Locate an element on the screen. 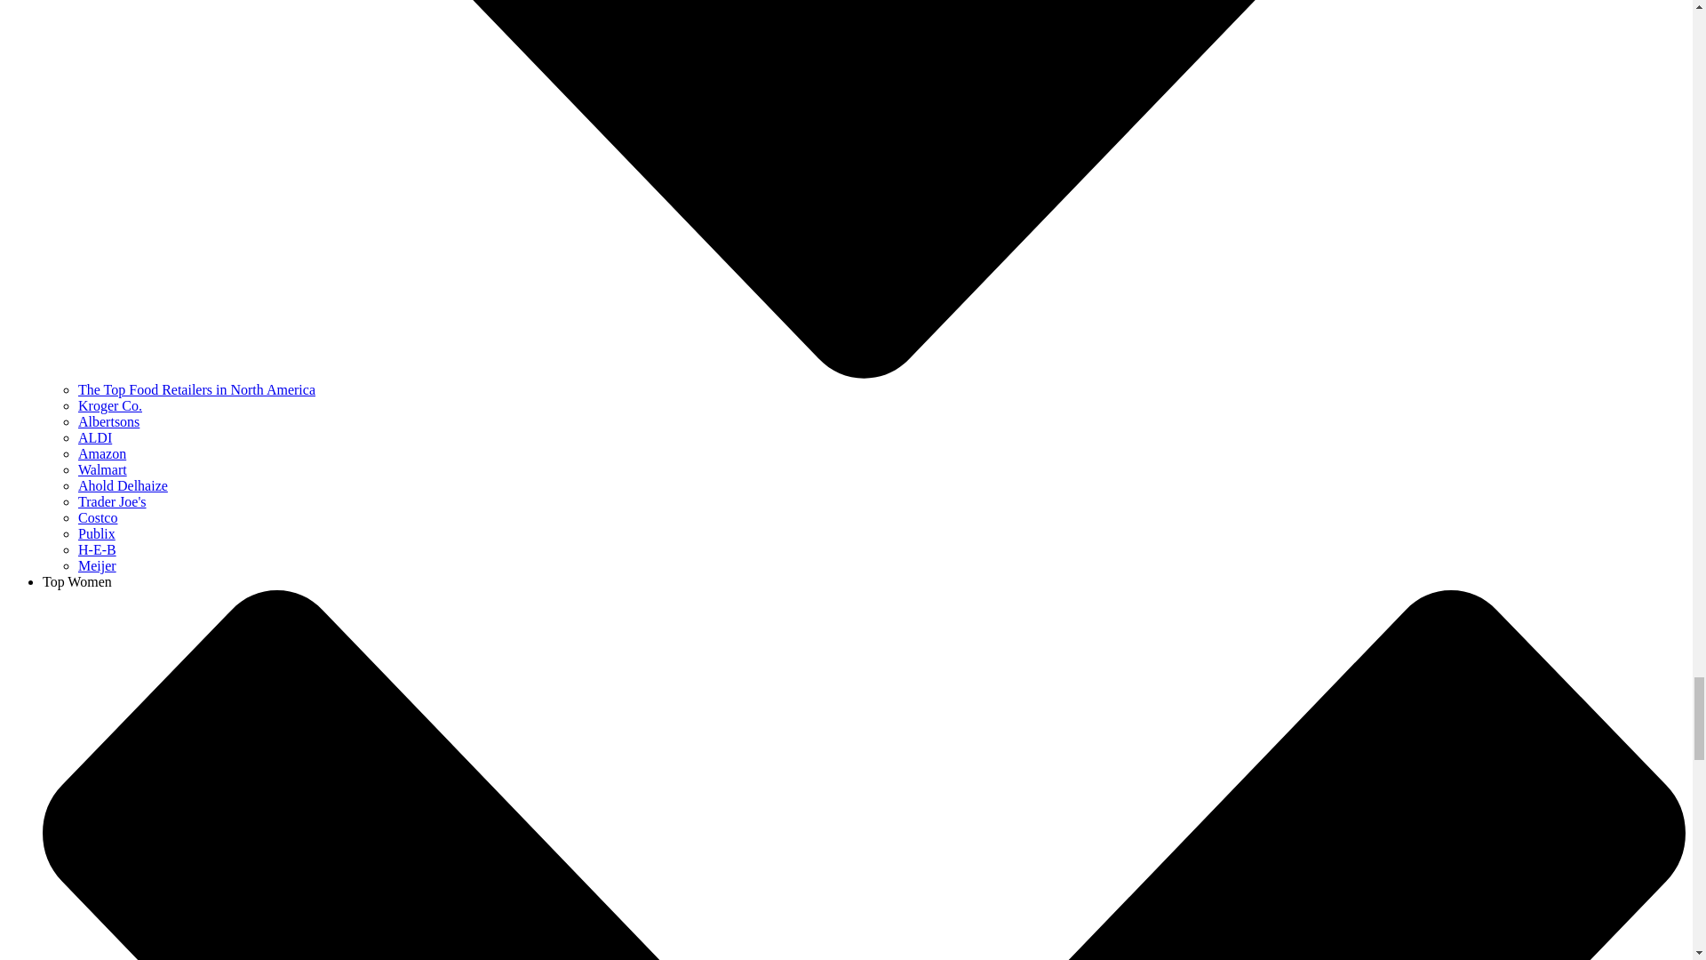  Walmart is located at coordinates (102, 469).